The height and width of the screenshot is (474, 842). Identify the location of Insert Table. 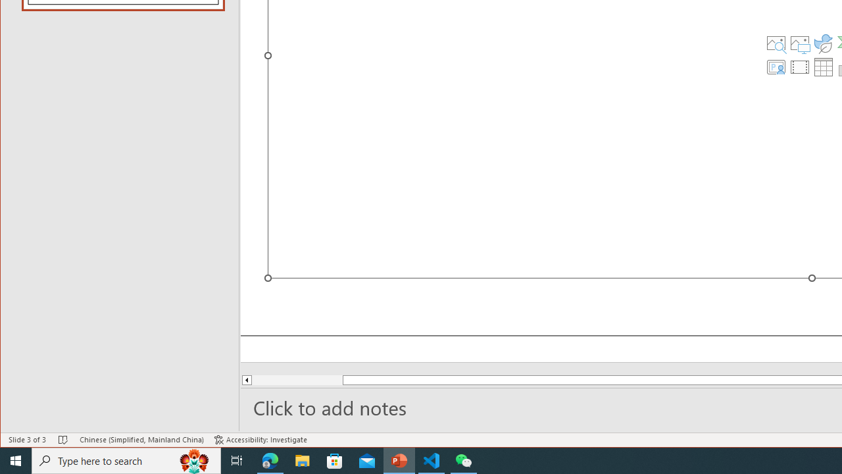
(824, 67).